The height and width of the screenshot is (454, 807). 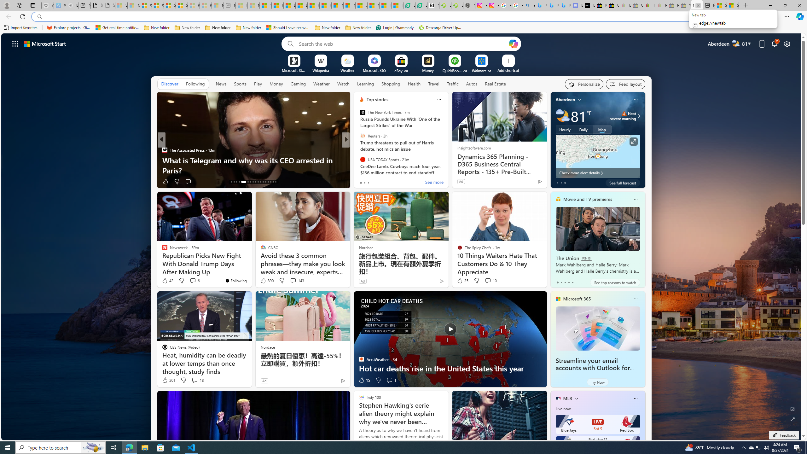 I want to click on Ad, so click(x=264, y=381).